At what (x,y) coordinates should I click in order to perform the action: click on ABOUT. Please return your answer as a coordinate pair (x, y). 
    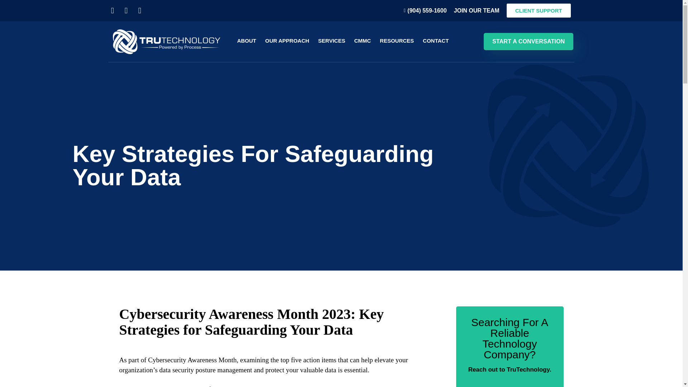
    Looking at the image, I should click on (247, 40).